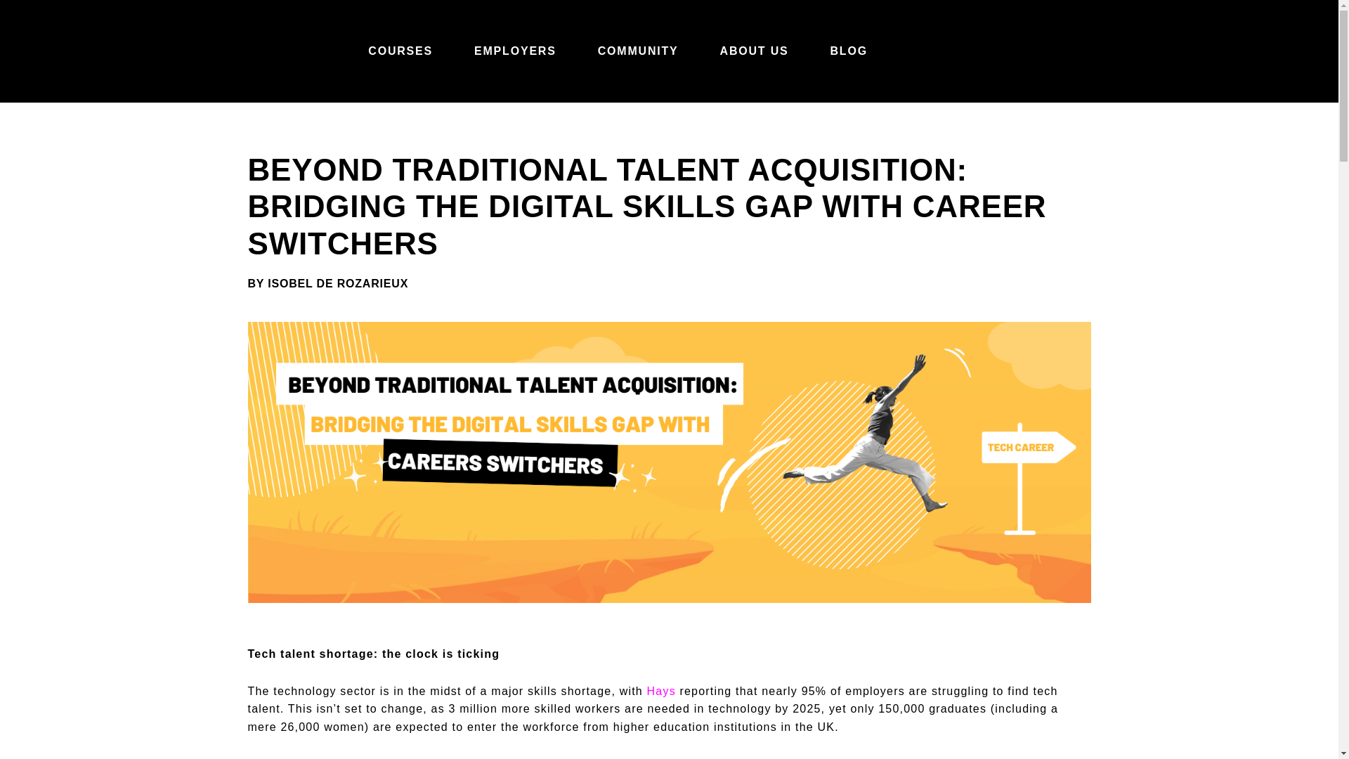 This screenshot has height=759, width=1349. Describe the element at coordinates (638, 51) in the screenshot. I see `COMMUNITY` at that location.